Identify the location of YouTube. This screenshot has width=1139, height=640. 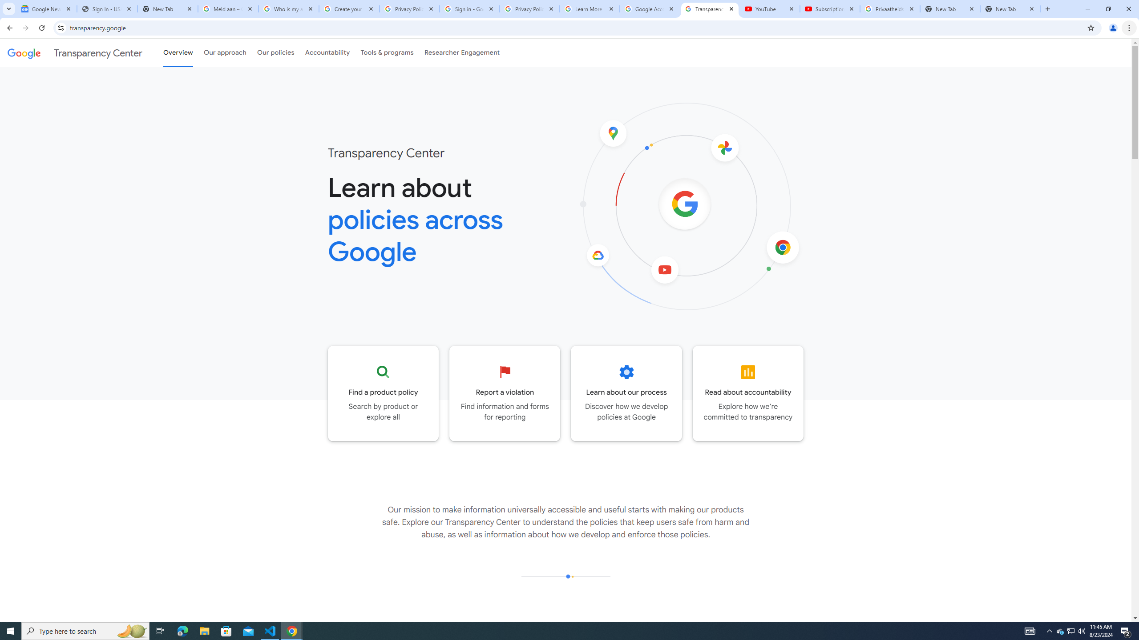
(770, 9).